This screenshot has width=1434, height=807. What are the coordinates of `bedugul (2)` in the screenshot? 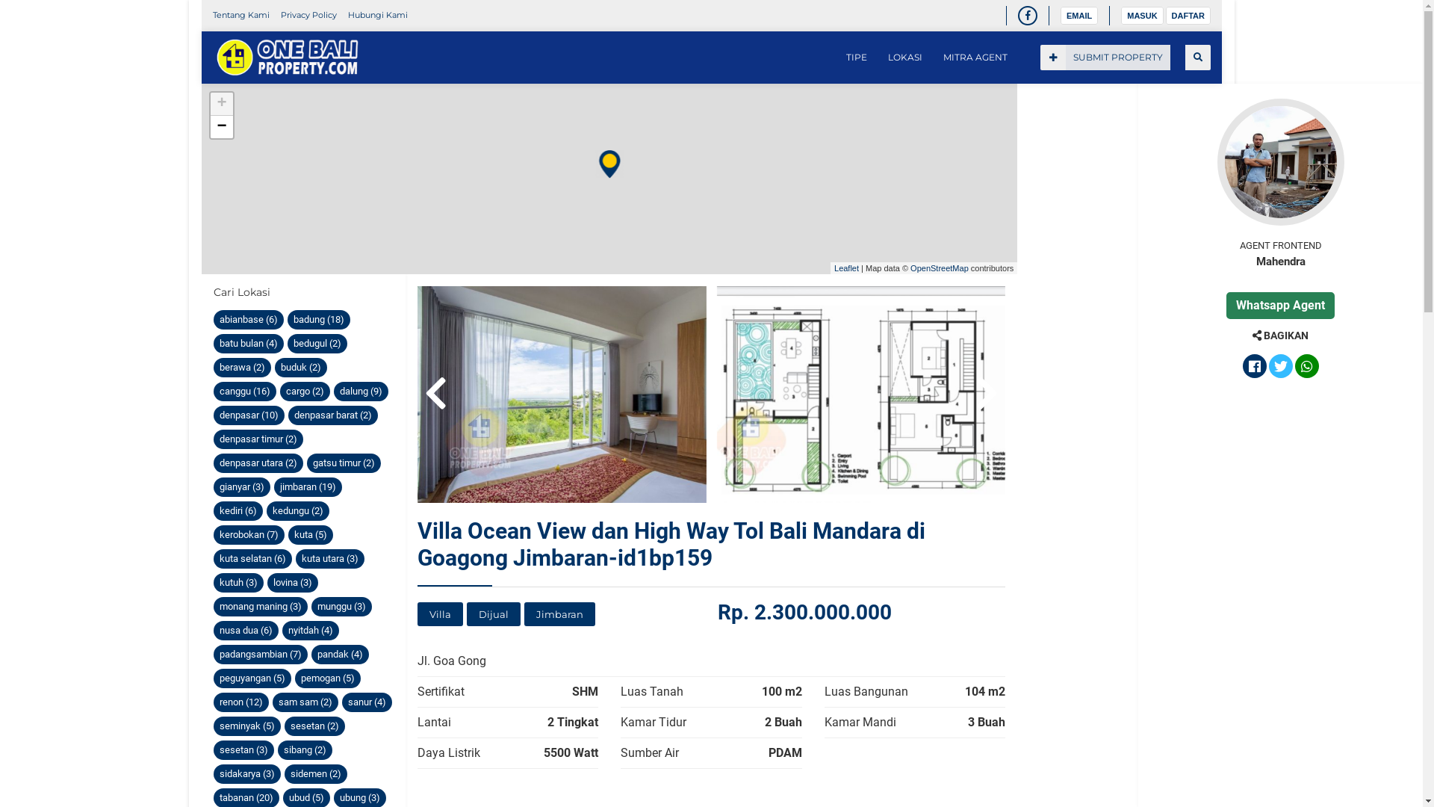 It's located at (317, 344).